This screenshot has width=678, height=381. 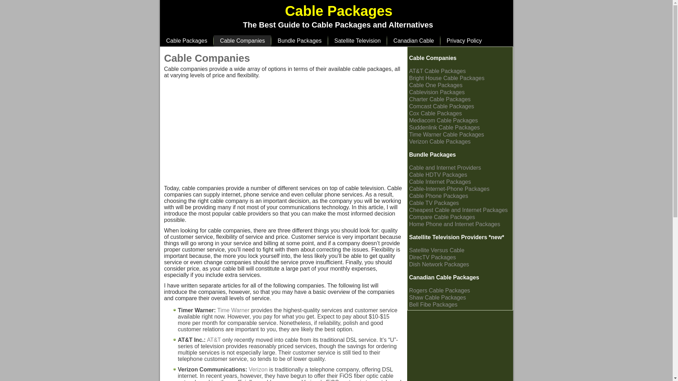 I want to click on Cable Packages, so click(x=338, y=11).